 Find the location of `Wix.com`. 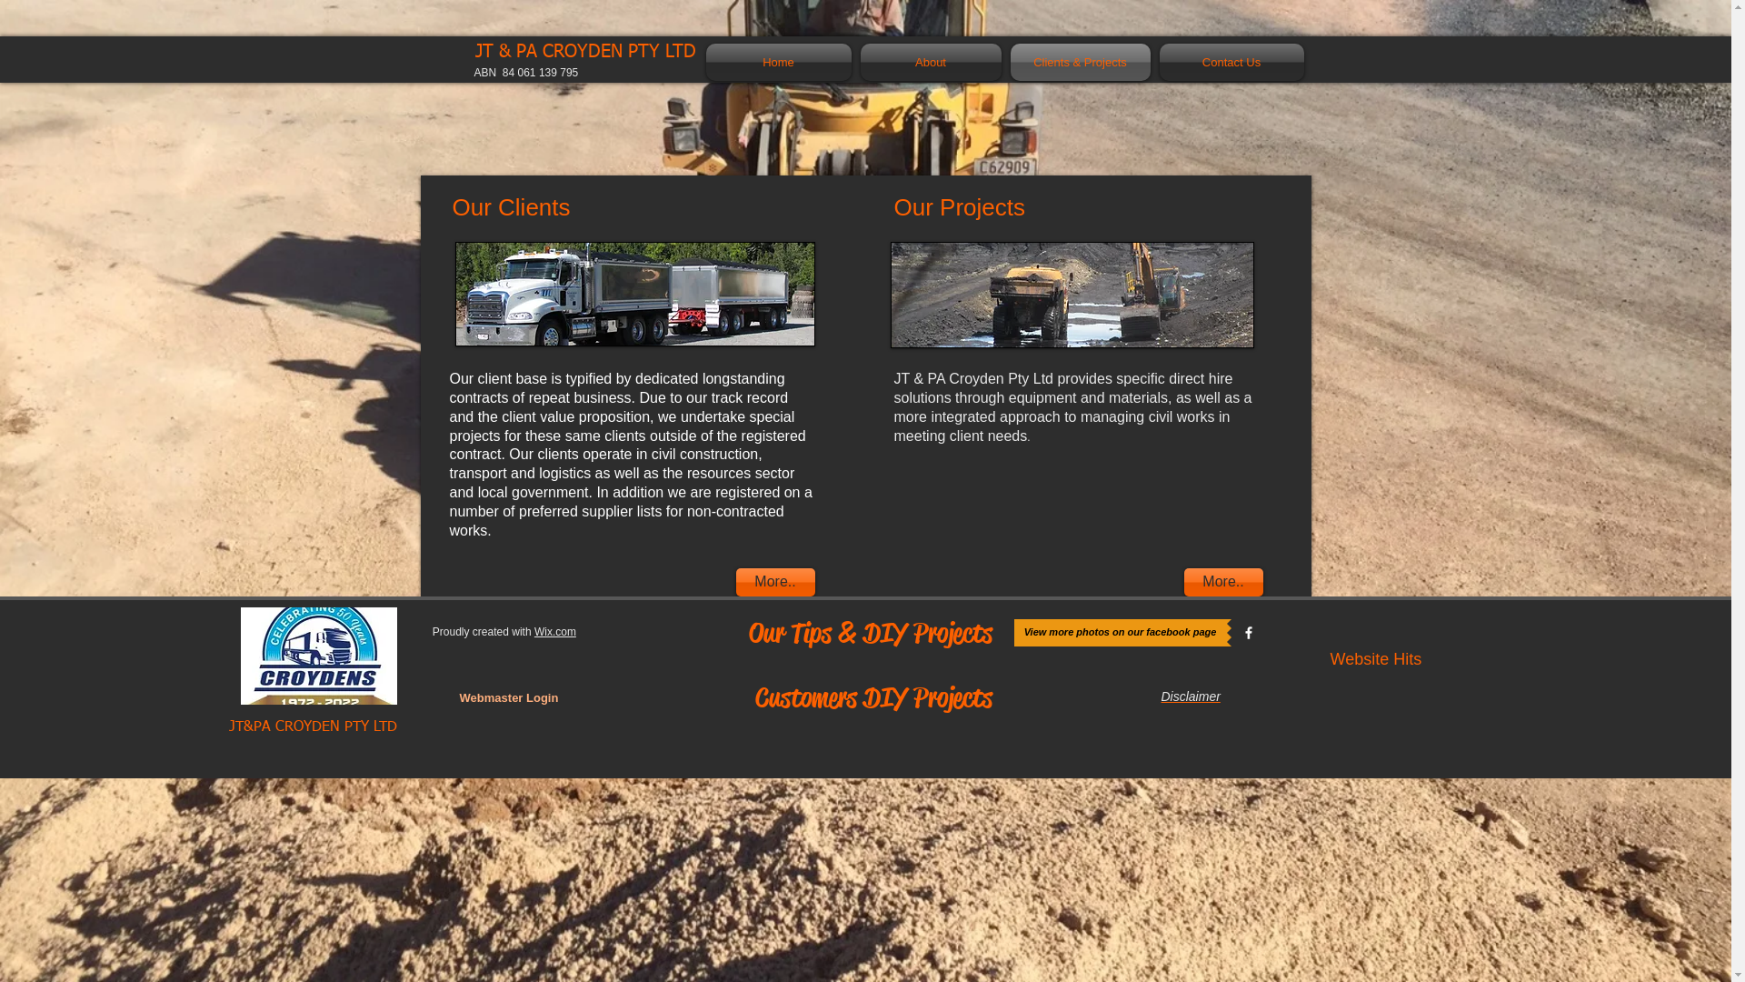

Wix.com is located at coordinates (555, 632).